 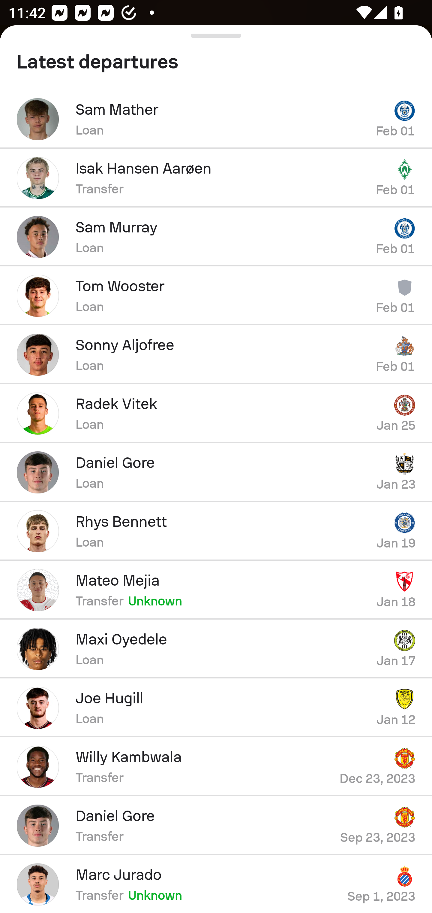 I want to click on Isak Hansen Aarøen Transfer Feb 01, so click(x=216, y=178).